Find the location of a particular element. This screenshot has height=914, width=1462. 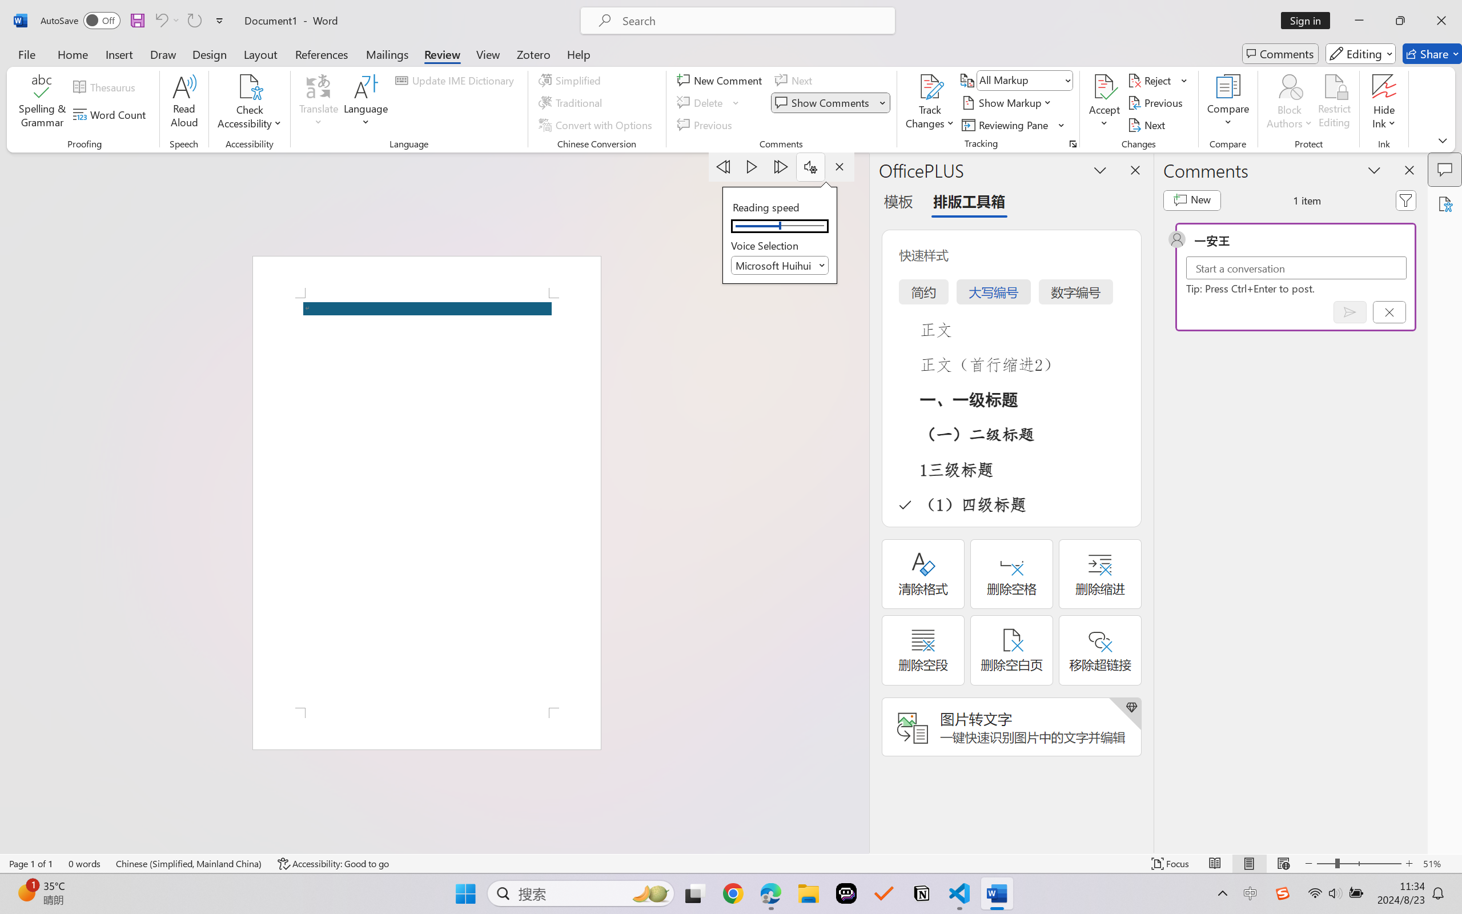

Hide Ink is located at coordinates (1384, 86).